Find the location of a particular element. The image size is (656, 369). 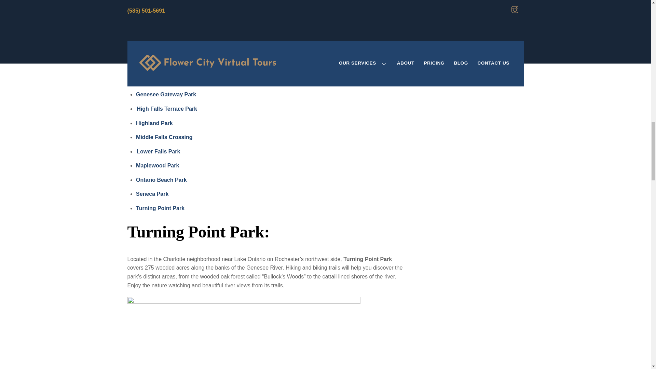

Seneca Park is located at coordinates (152, 194).